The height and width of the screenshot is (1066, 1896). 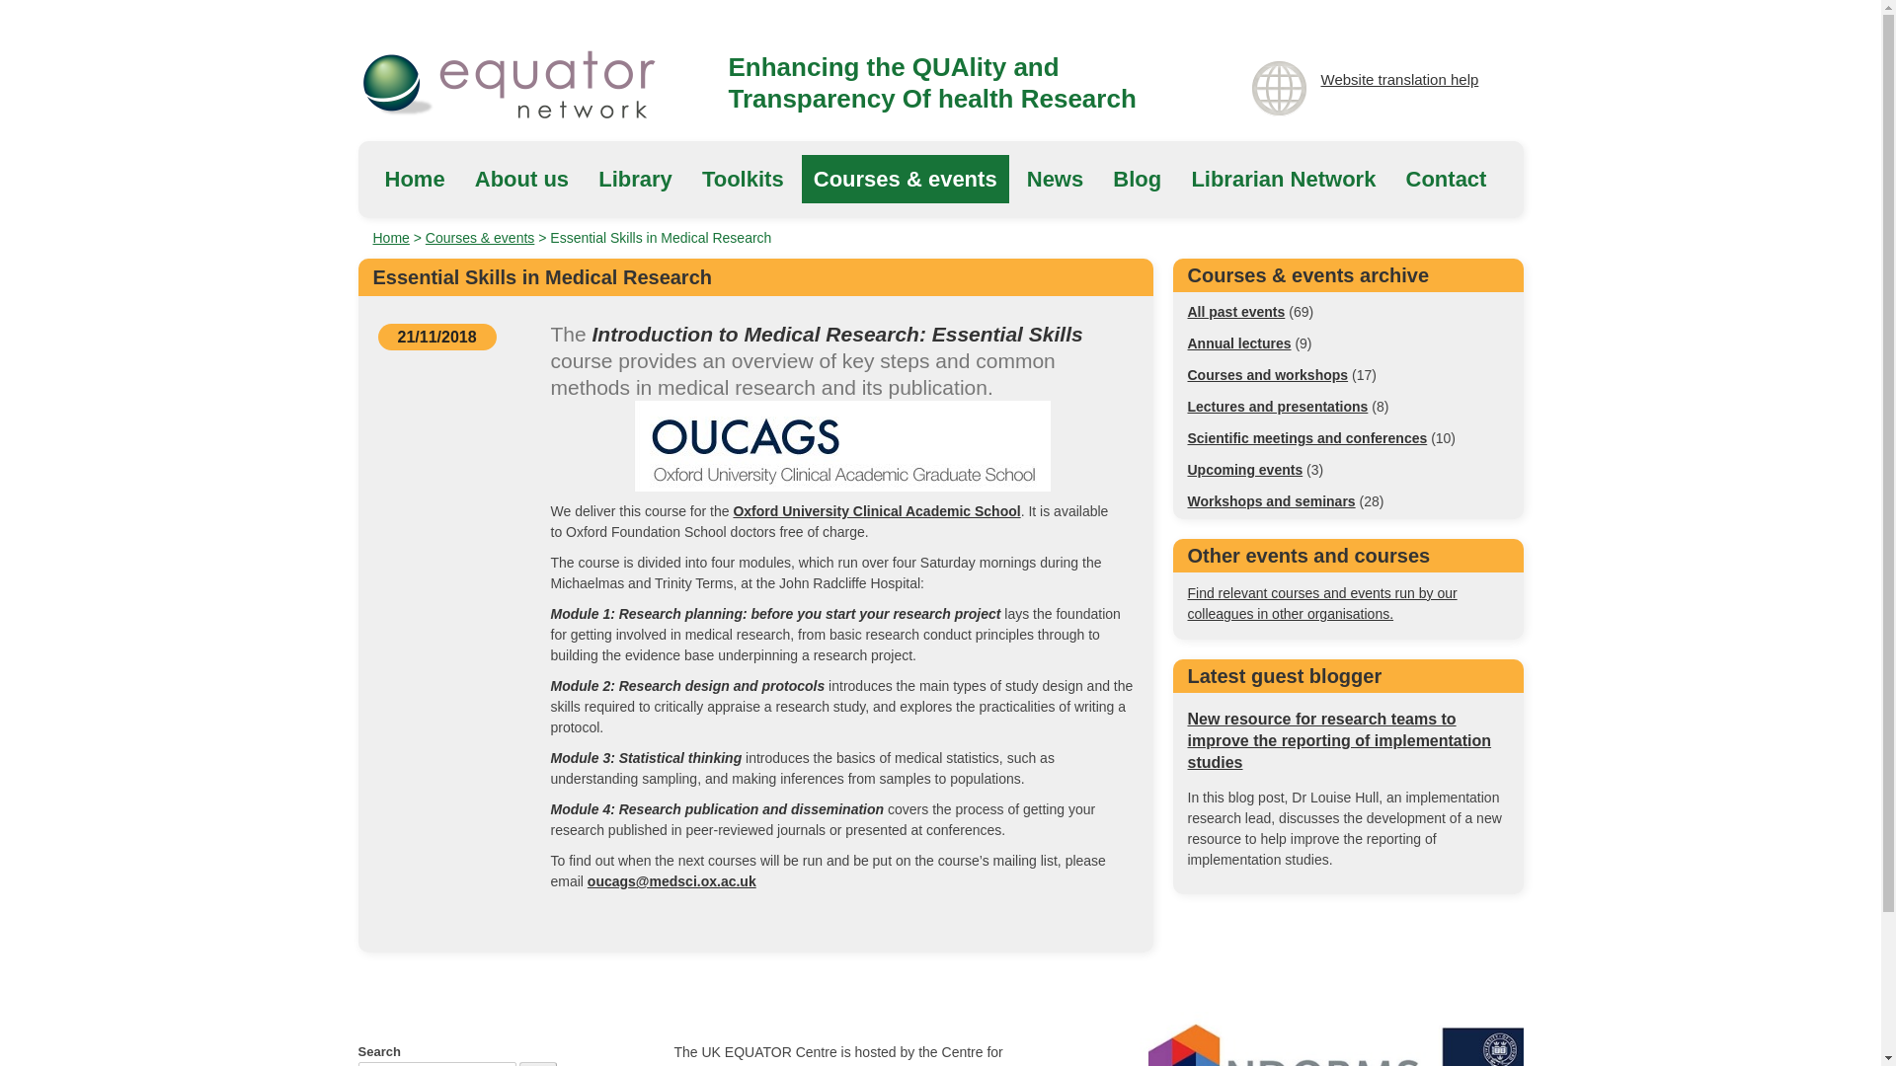 I want to click on Home, so click(x=415, y=179).